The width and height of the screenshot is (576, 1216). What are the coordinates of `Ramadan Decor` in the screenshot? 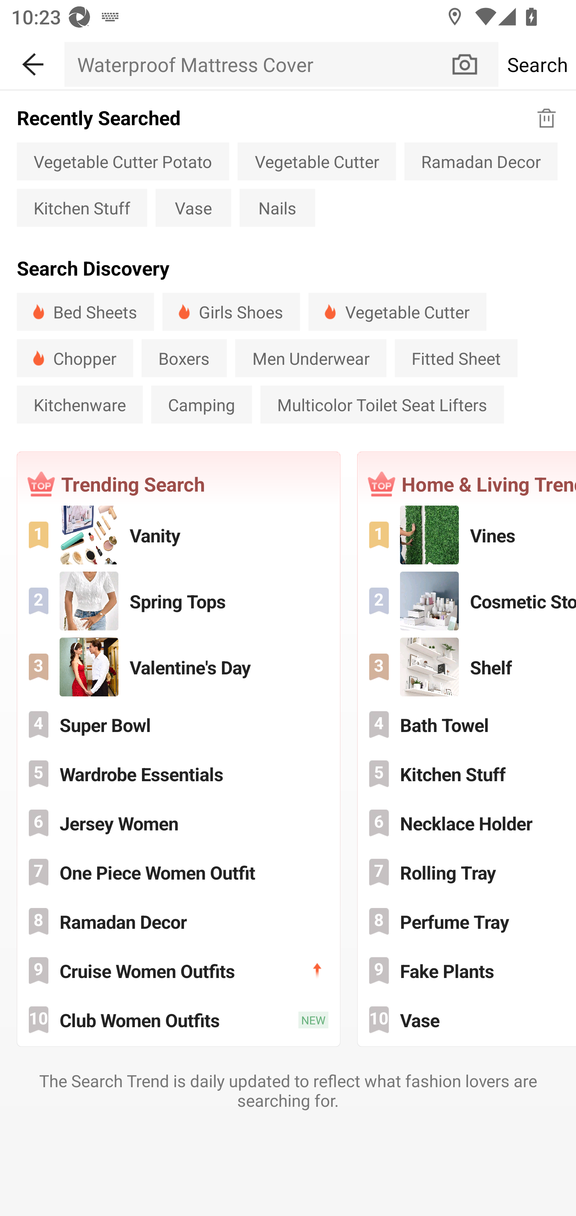 It's located at (481, 161).